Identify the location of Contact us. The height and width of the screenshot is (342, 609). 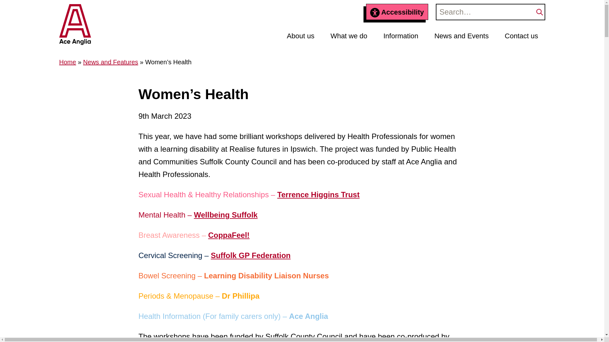
(521, 36).